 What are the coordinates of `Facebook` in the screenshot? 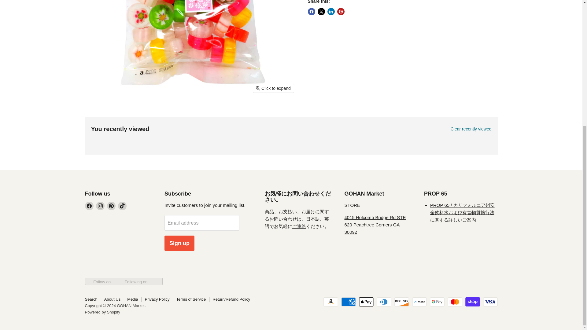 It's located at (89, 206).